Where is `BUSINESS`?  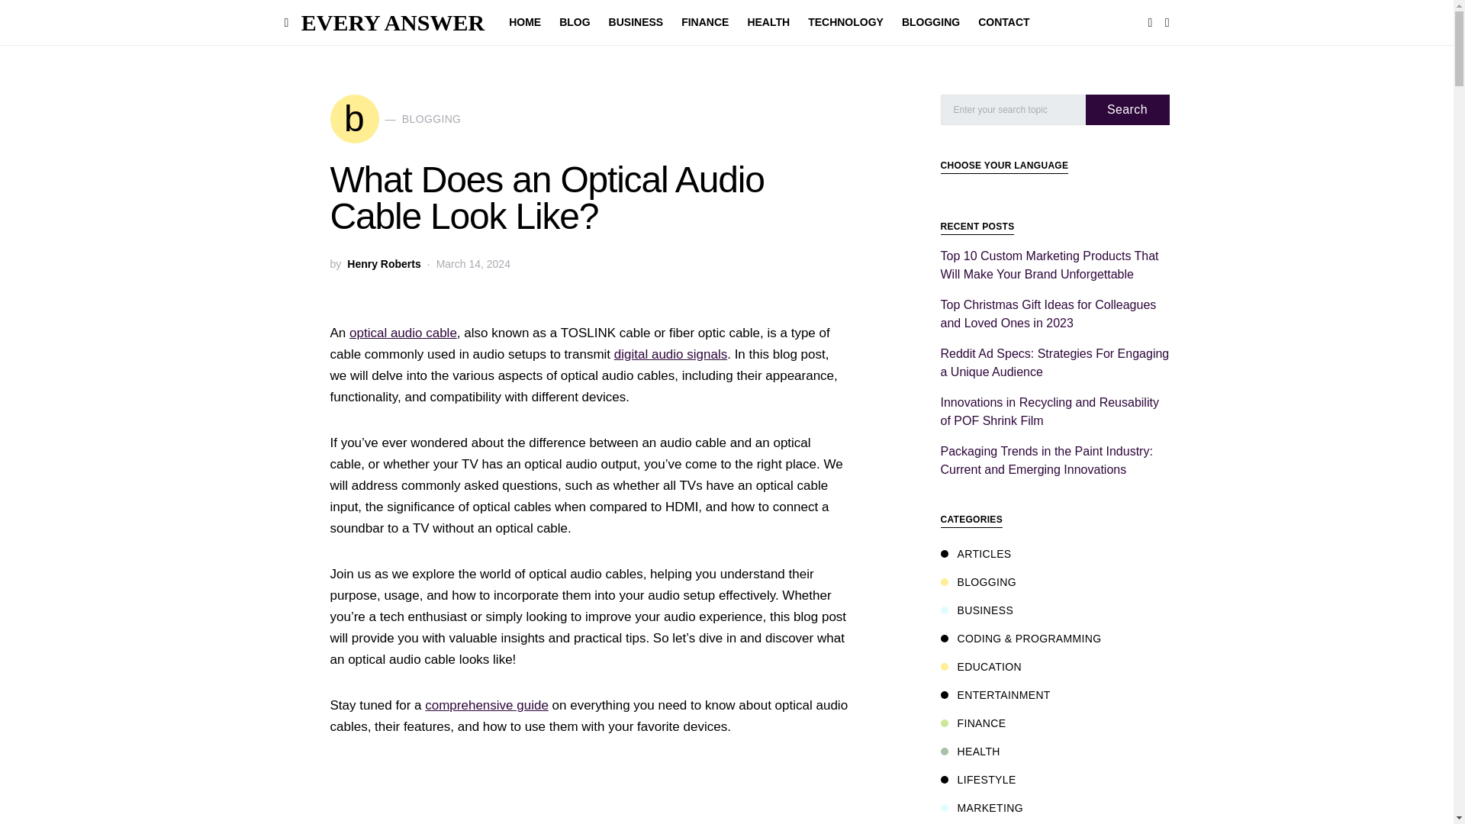 BUSINESS is located at coordinates (636, 23).